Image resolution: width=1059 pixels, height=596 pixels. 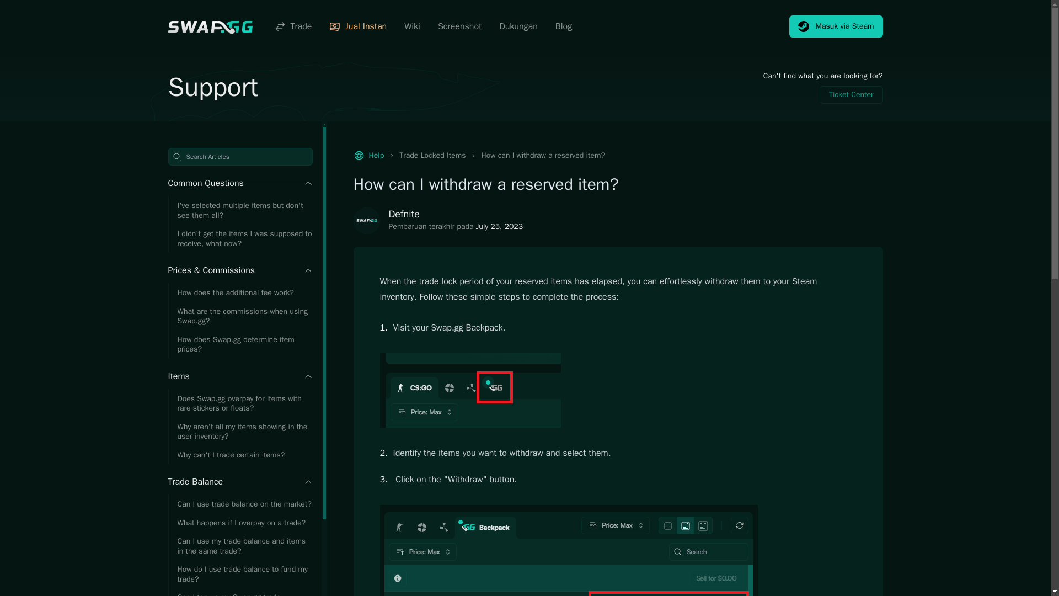 What do you see at coordinates (239, 574) in the screenshot?
I see `How do I use trade balance to fund my trade?` at bounding box center [239, 574].